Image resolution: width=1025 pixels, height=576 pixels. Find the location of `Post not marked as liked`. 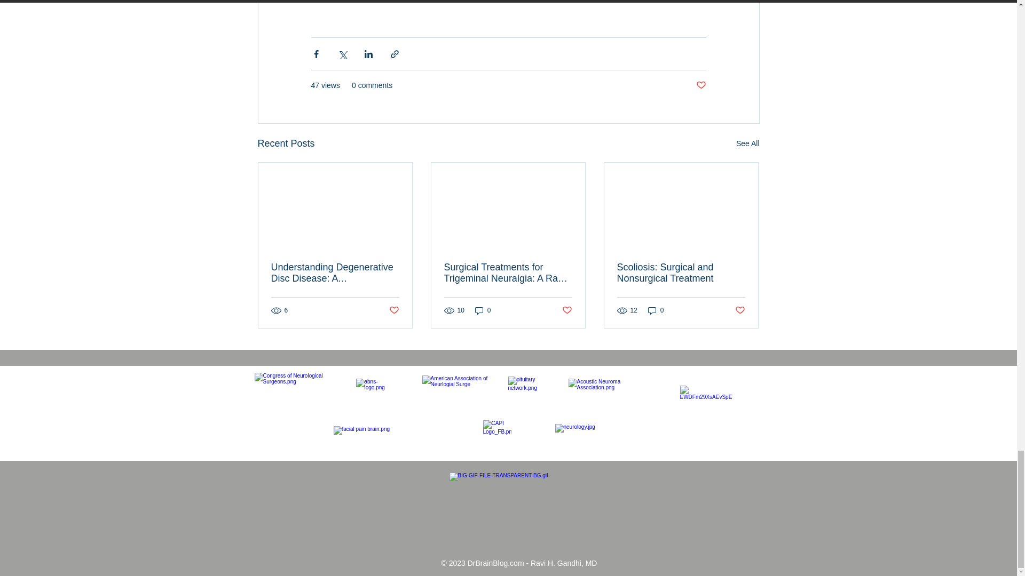

Post not marked as liked is located at coordinates (393, 310).